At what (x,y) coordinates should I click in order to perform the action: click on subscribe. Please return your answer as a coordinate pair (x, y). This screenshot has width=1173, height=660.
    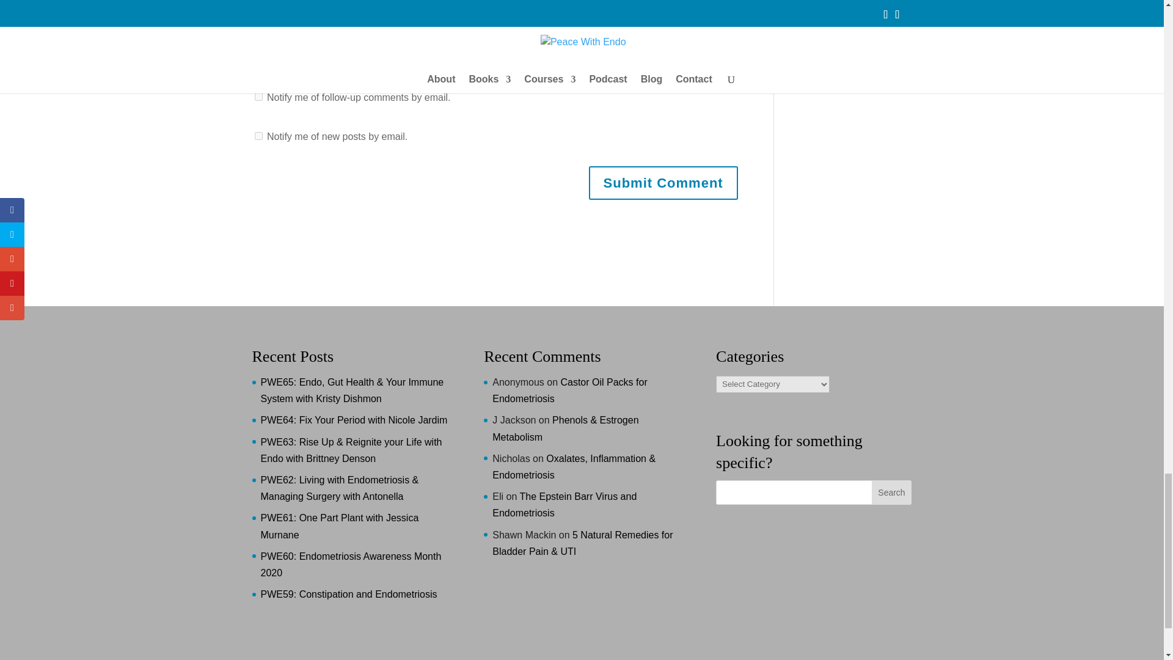
    Looking at the image, I should click on (258, 136).